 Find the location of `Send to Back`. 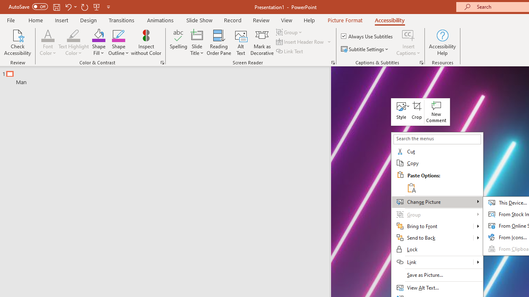

Send to Back is located at coordinates (432, 238).